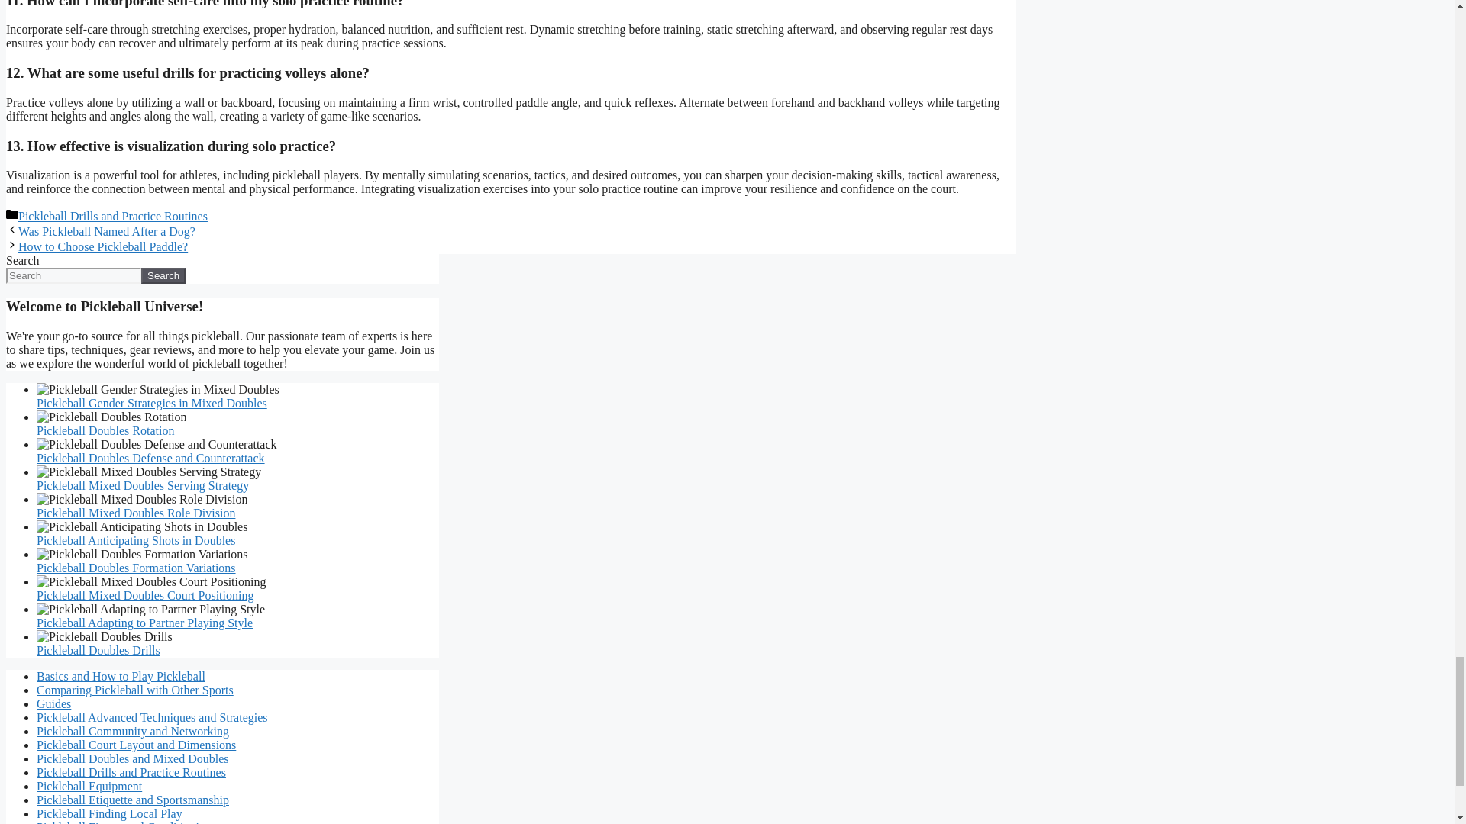 This screenshot has width=1466, height=824. Describe the element at coordinates (131, 772) in the screenshot. I see `Pickleball Drills and Practice Routines` at that location.